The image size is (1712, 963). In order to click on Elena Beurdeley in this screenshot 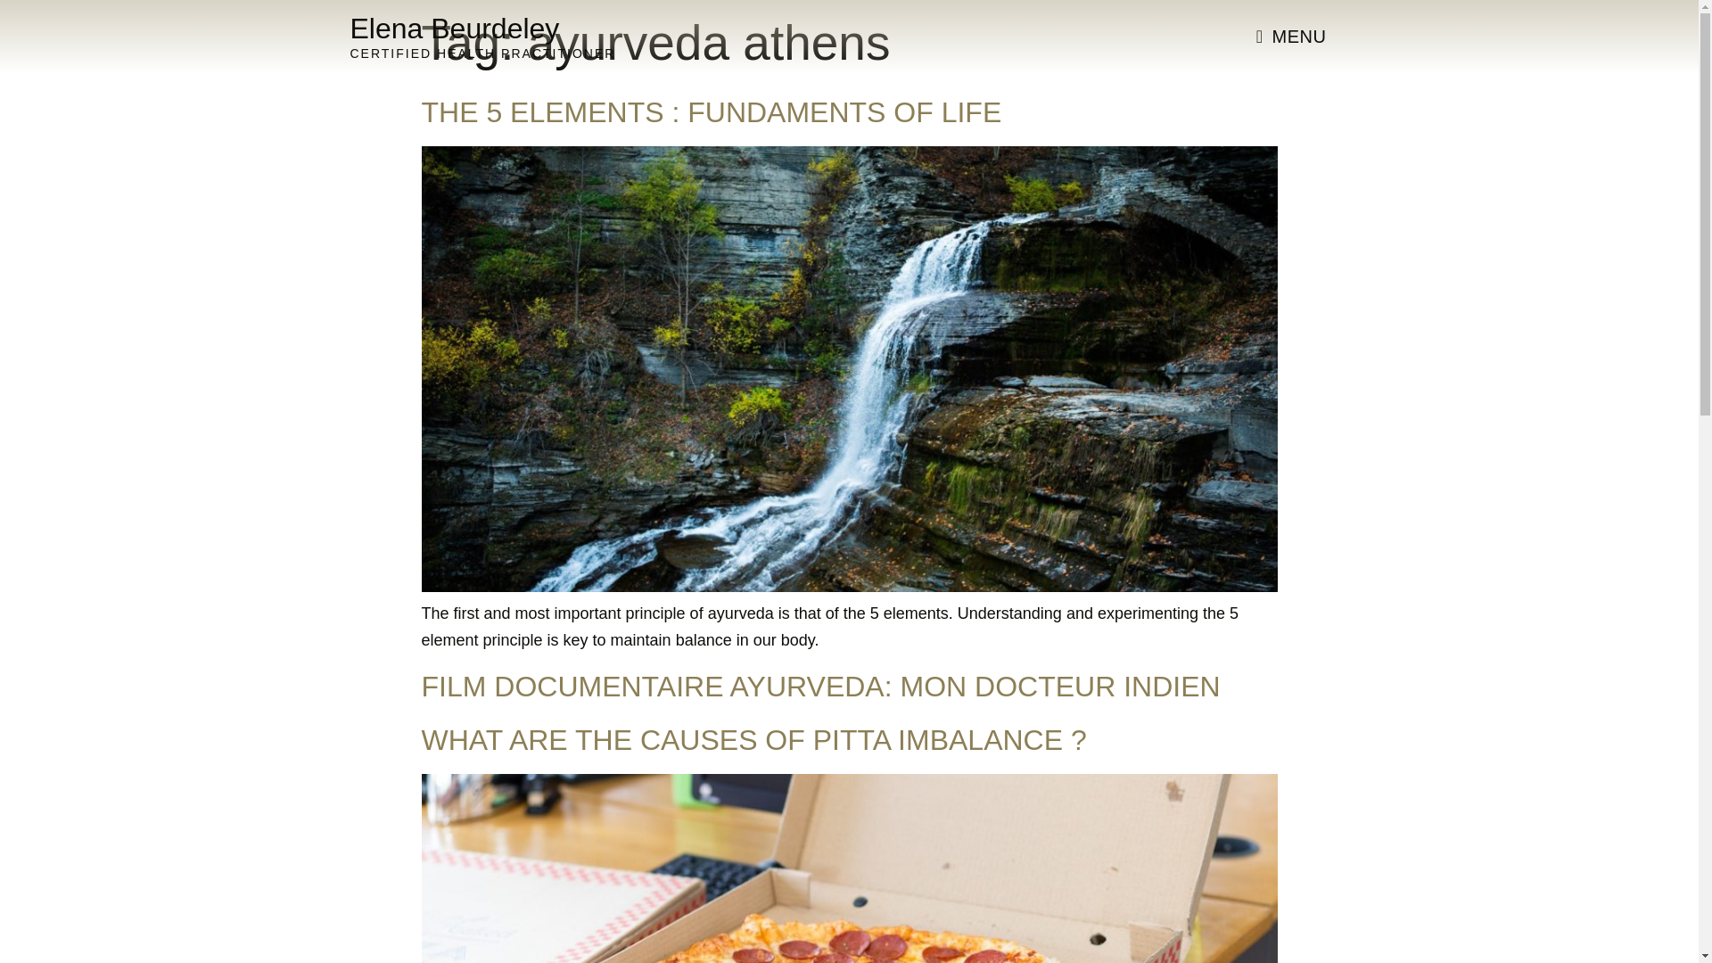, I will do `click(454, 29)`.